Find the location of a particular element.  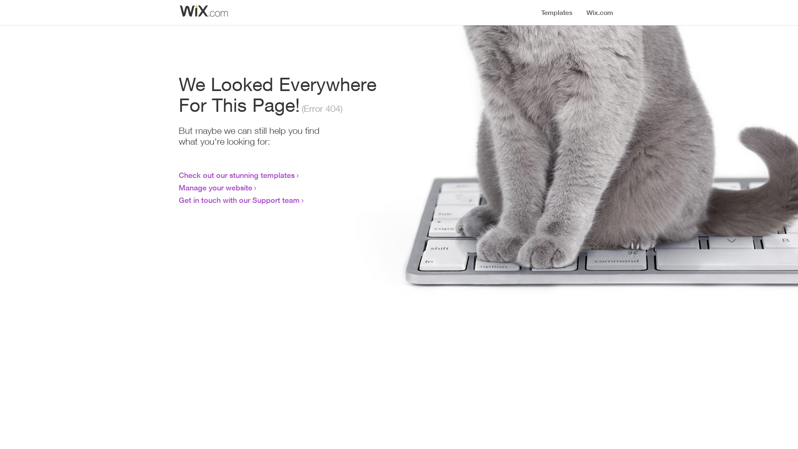

Check out our stunning templates is located at coordinates (237, 175).